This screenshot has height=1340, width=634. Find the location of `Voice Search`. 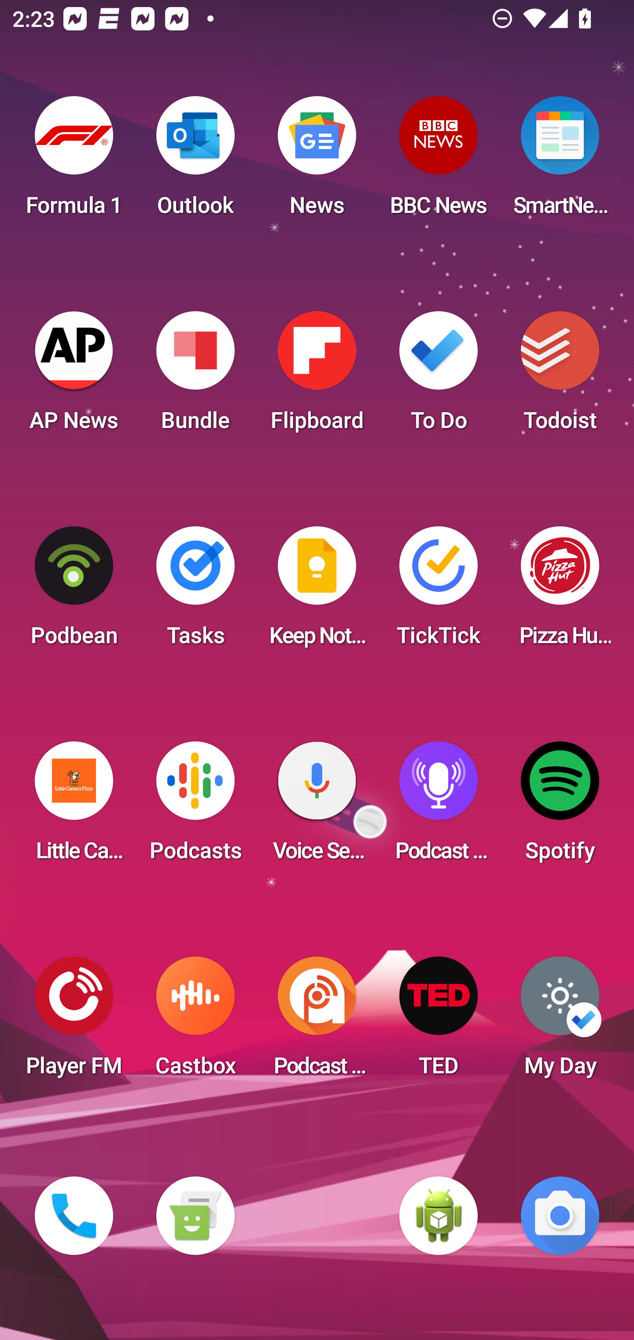

Voice Search is located at coordinates (317, 807).